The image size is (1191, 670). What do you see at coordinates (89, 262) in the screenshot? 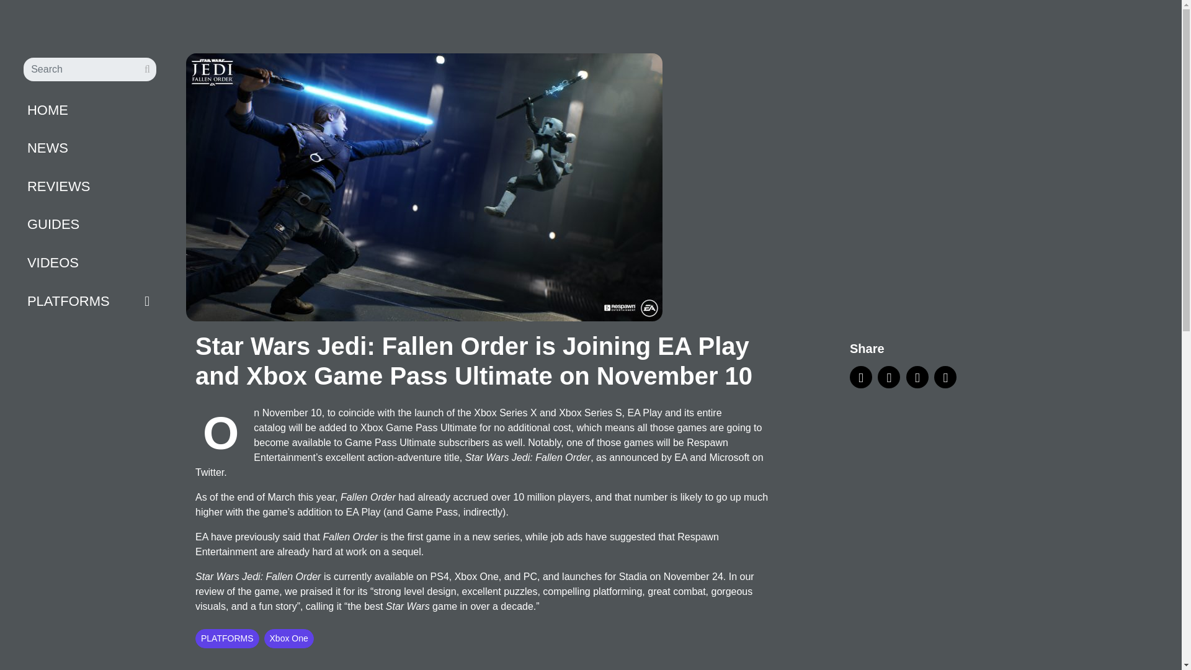
I see `VIDEOS` at bounding box center [89, 262].